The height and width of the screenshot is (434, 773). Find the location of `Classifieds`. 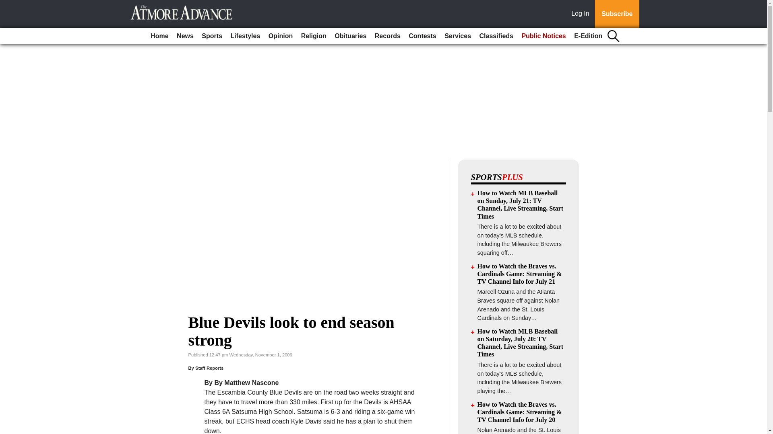

Classifieds is located at coordinates (496, 36).